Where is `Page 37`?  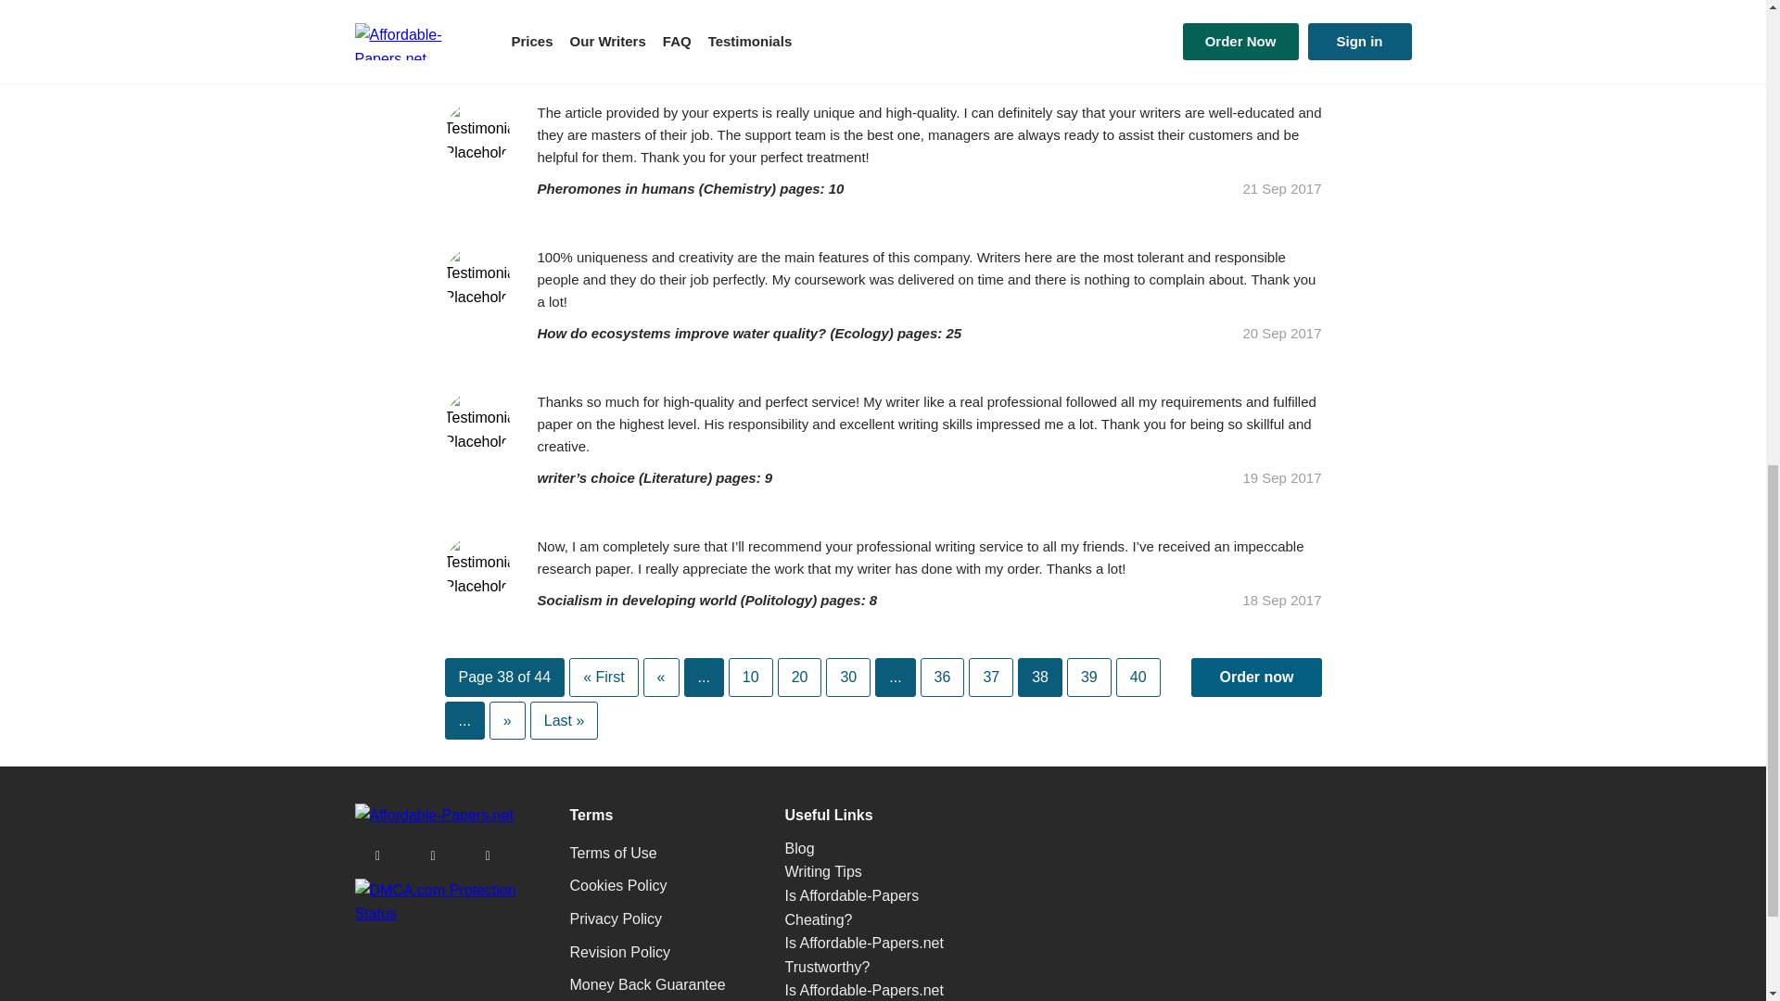
Page 37 is located at coordinates (990, 677).